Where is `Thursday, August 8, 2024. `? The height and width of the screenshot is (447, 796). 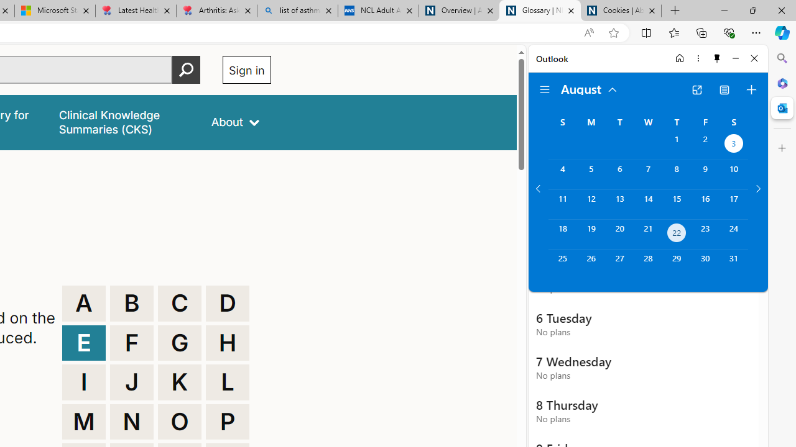 Thursday, August 8, 2024.  is located at coordinates (677, 174).